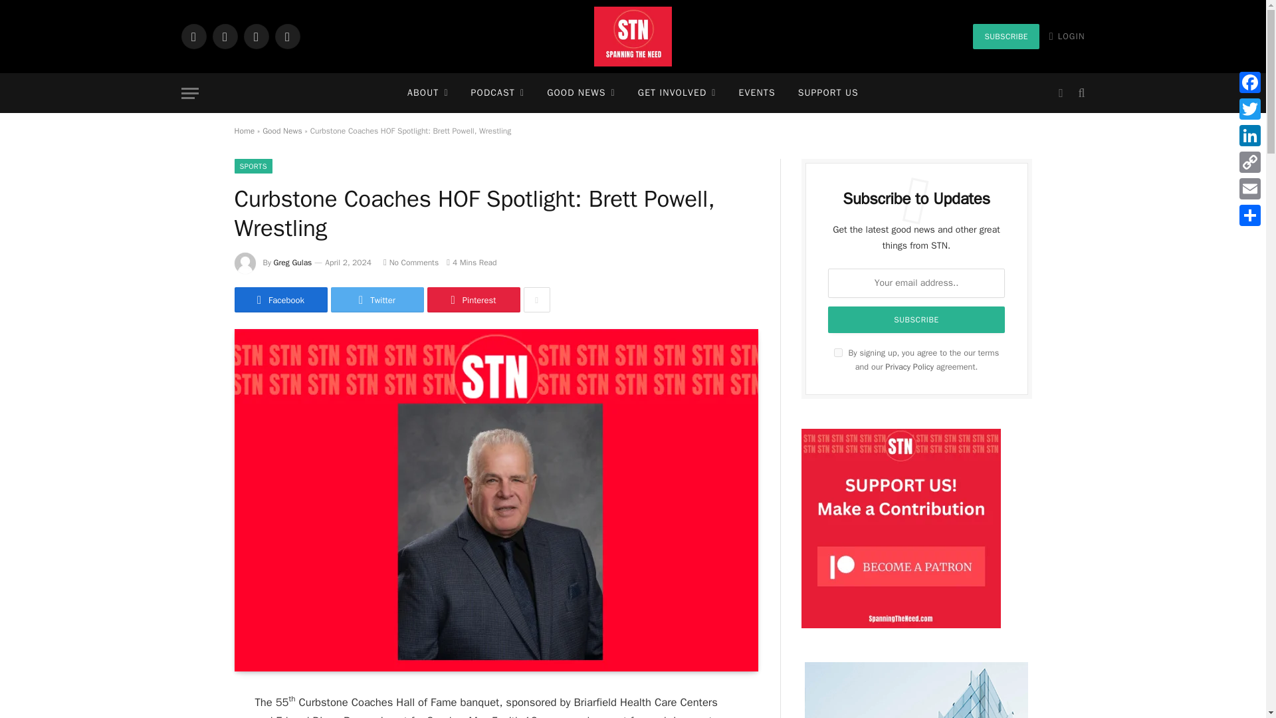 This screenshot has height=718, width=1276. What do you see at coordinates (225, 36) in the screenshot?
I see `Instagram` at bounding box center [225, 36].